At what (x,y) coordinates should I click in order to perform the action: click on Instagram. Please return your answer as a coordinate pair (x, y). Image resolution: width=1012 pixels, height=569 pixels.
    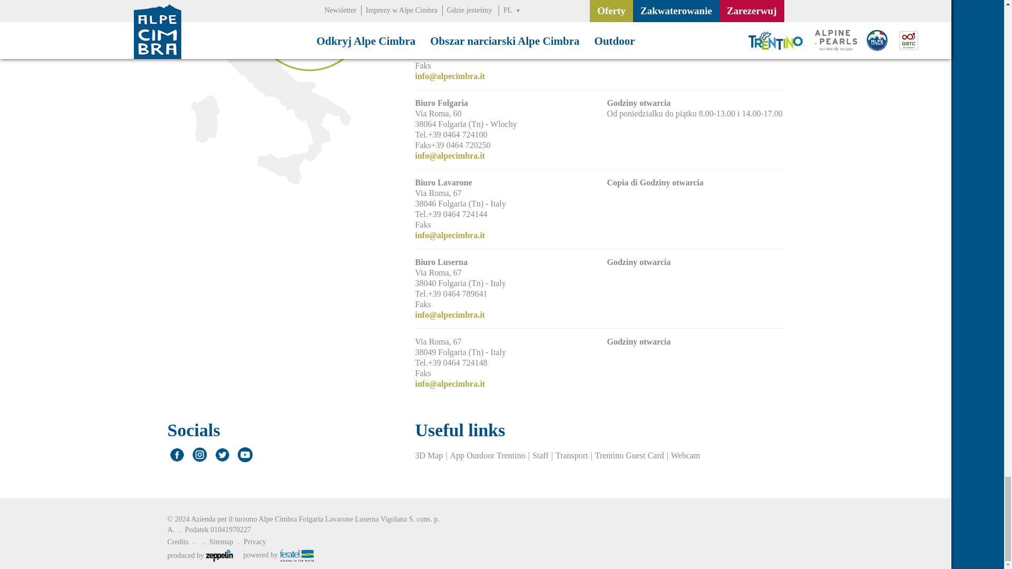
    Looking at the image, I should click on (199, 454).